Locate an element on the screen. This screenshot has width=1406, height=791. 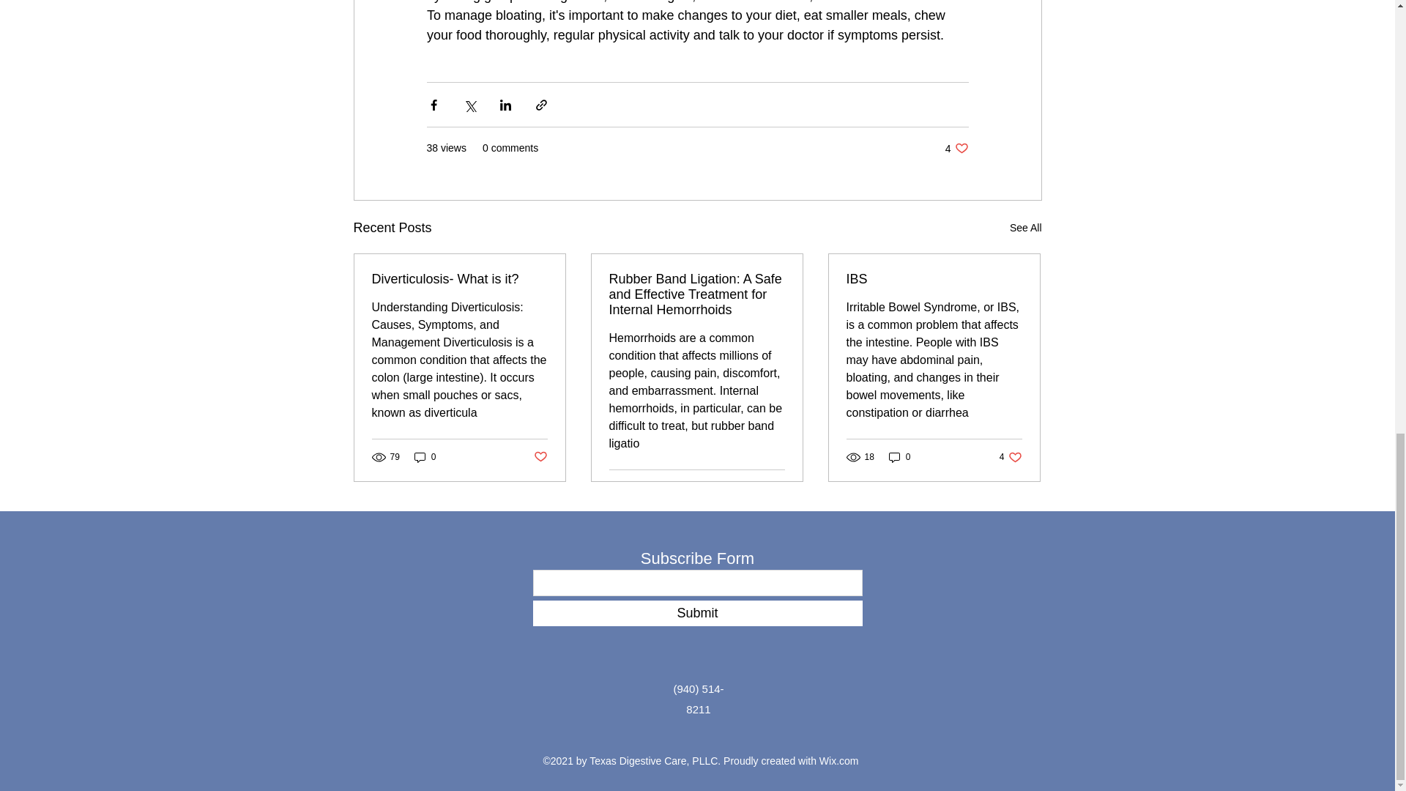
0 is located at coordinates (1011, 457).